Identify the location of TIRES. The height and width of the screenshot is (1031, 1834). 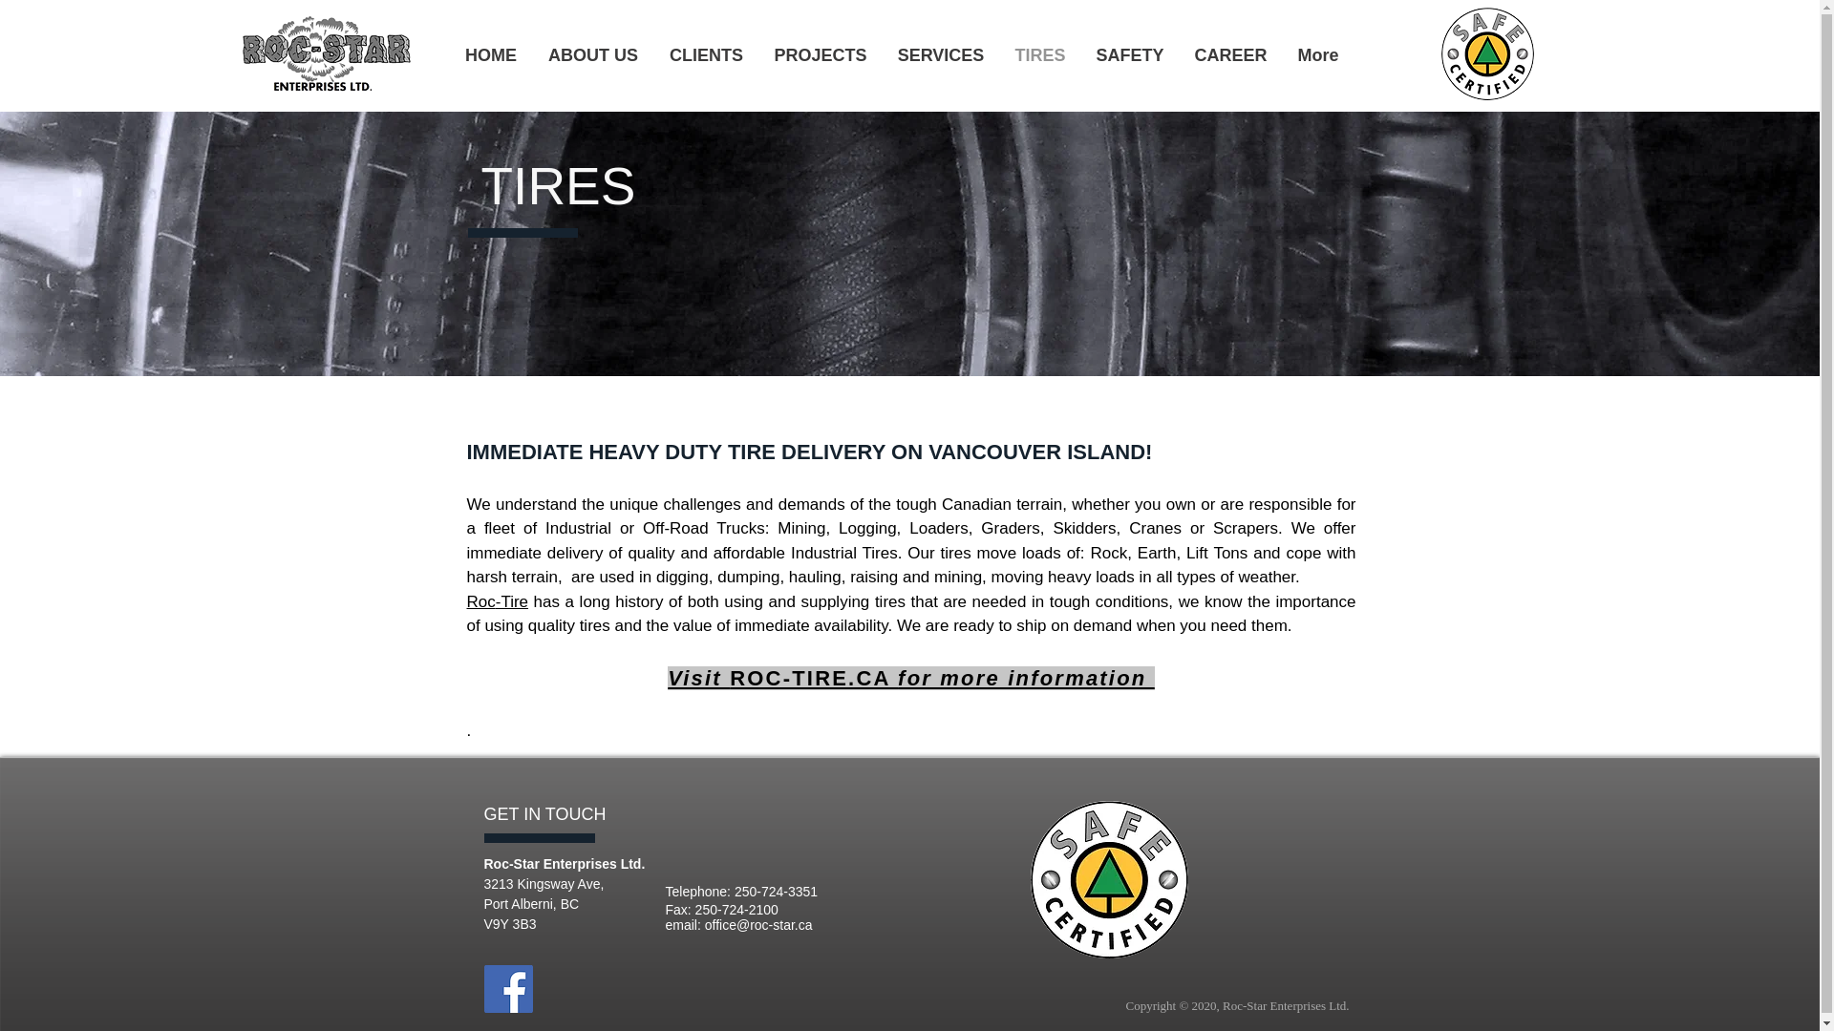
(1039, 55).